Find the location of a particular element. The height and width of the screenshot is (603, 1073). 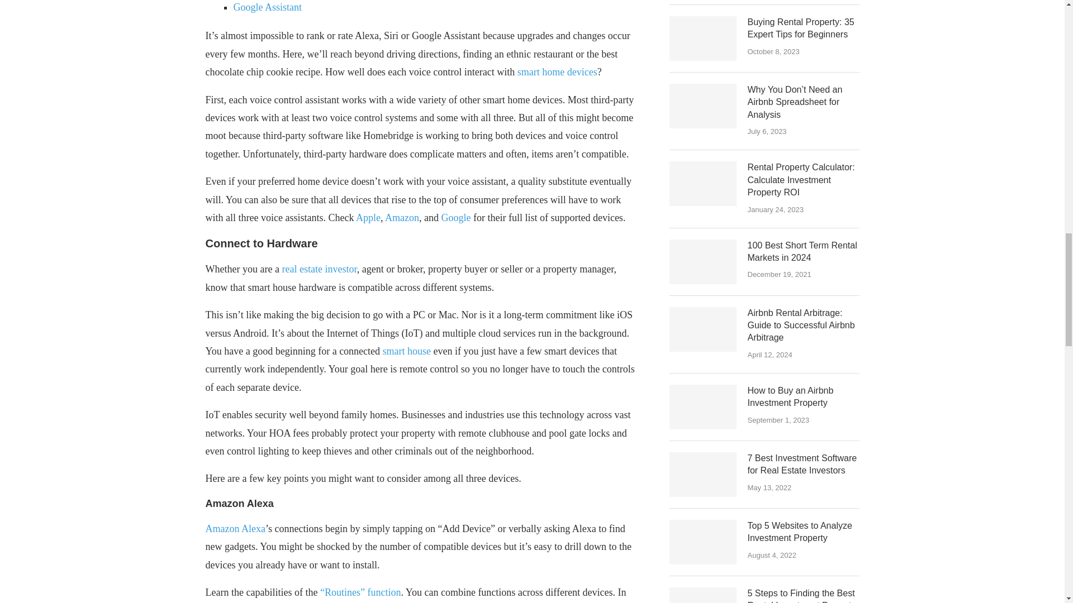

smart home devices is located at coordinates (557, 71).